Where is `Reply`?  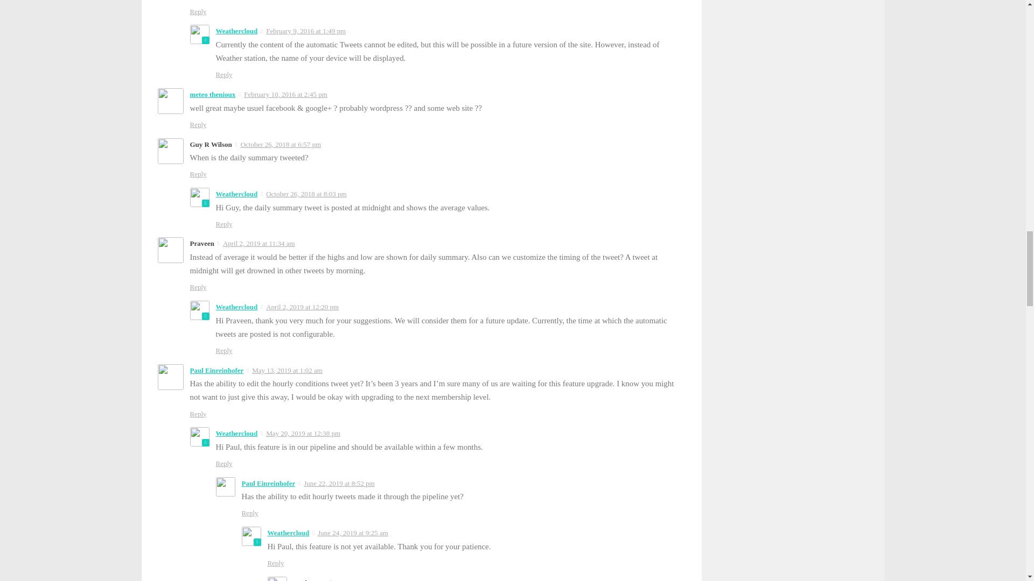 Reply is located at coordinates (223, 224).